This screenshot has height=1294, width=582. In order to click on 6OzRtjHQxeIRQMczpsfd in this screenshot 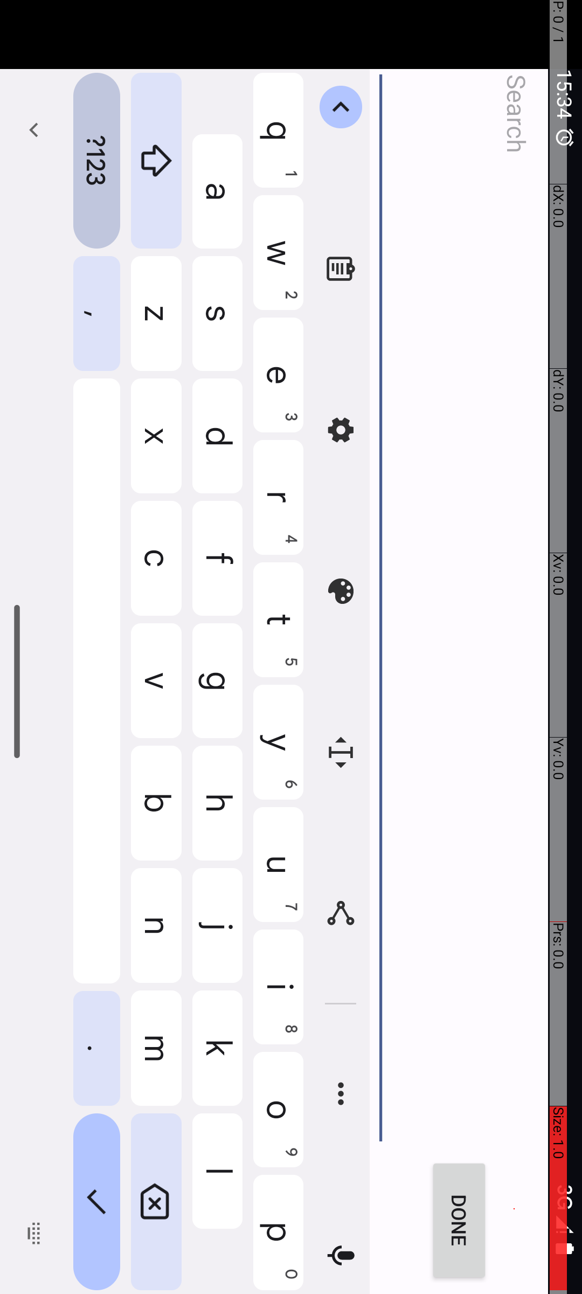, I will do `click(681, 296)`.